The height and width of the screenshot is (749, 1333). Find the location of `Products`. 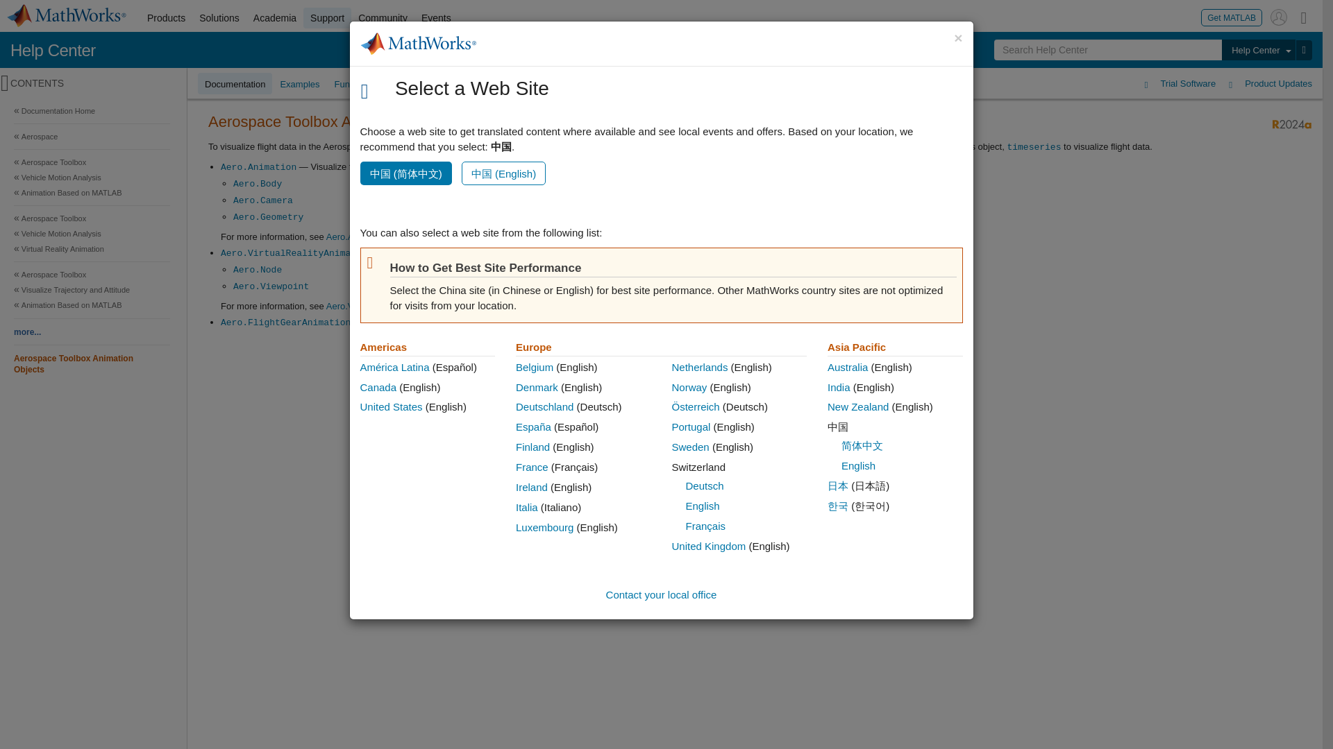

Products is located at coordinates (165, 18).